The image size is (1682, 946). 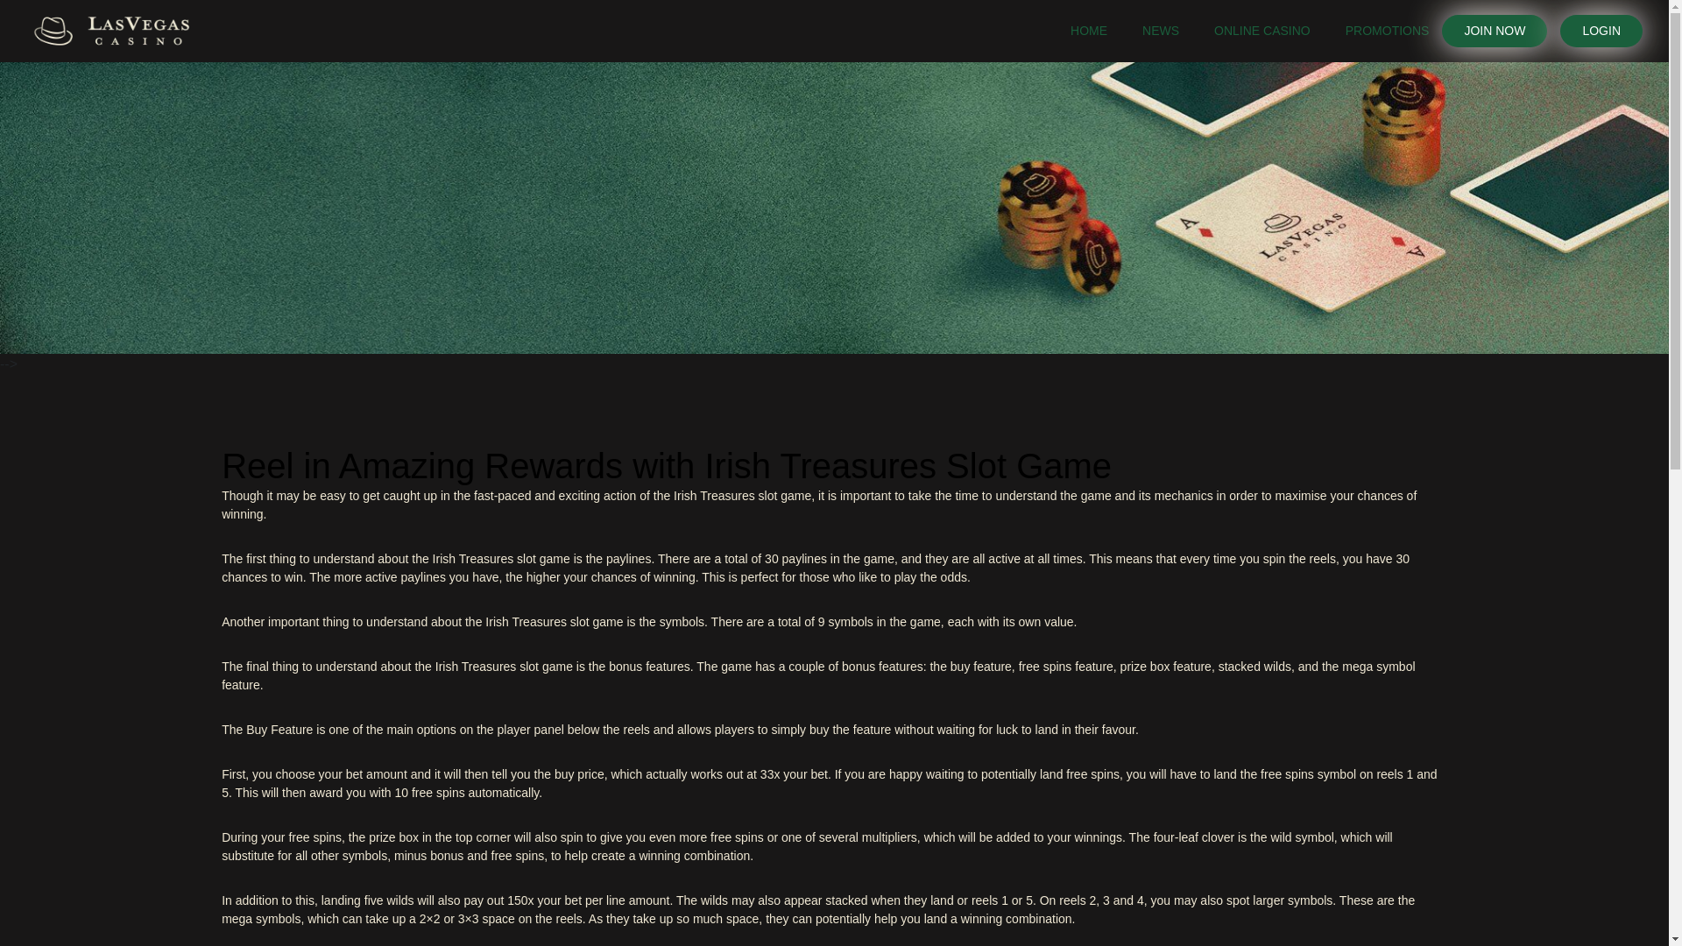 I want to click on HOME, so click(x=1088, y=31).